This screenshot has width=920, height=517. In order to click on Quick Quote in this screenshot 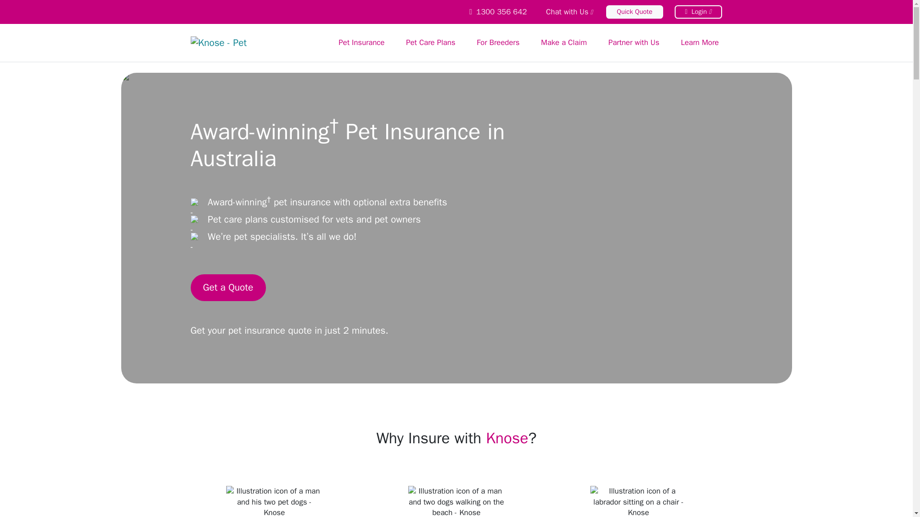, I will do `click(634, 11)`.